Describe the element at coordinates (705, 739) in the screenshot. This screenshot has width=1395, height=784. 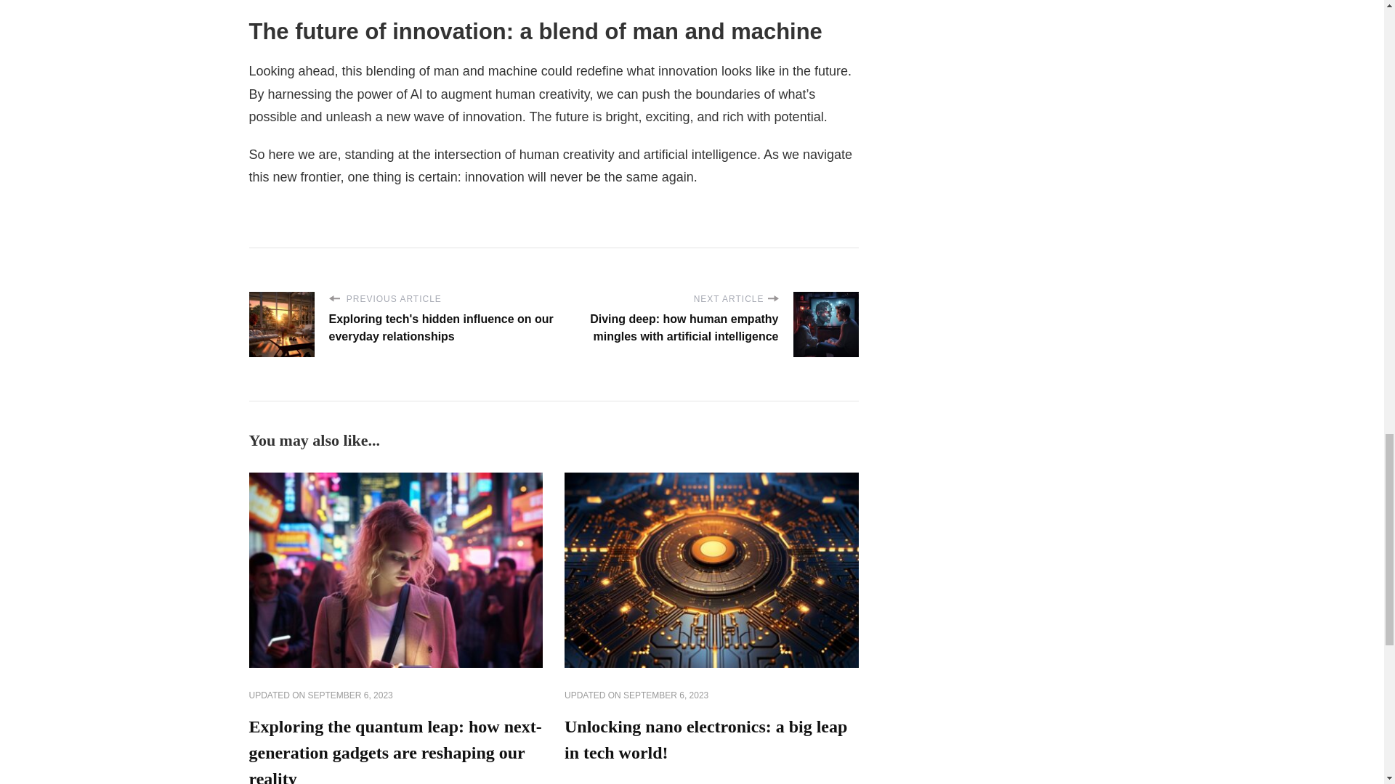
I see `Unlocking nano electronics: a big leap in tech world!` at that location.